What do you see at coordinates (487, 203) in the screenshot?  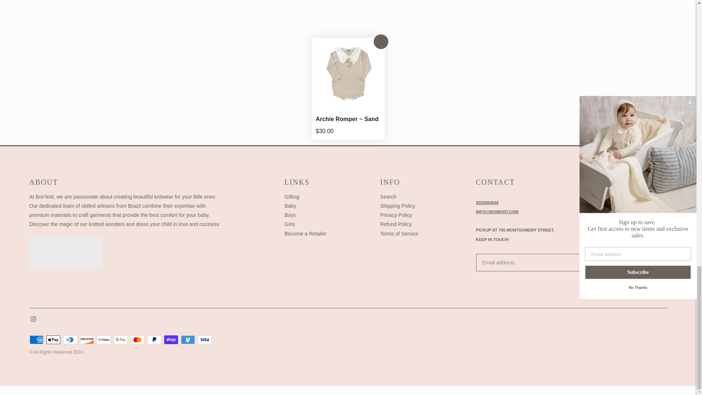 I see `tel:9292665648` at bounding box center [487, 203].